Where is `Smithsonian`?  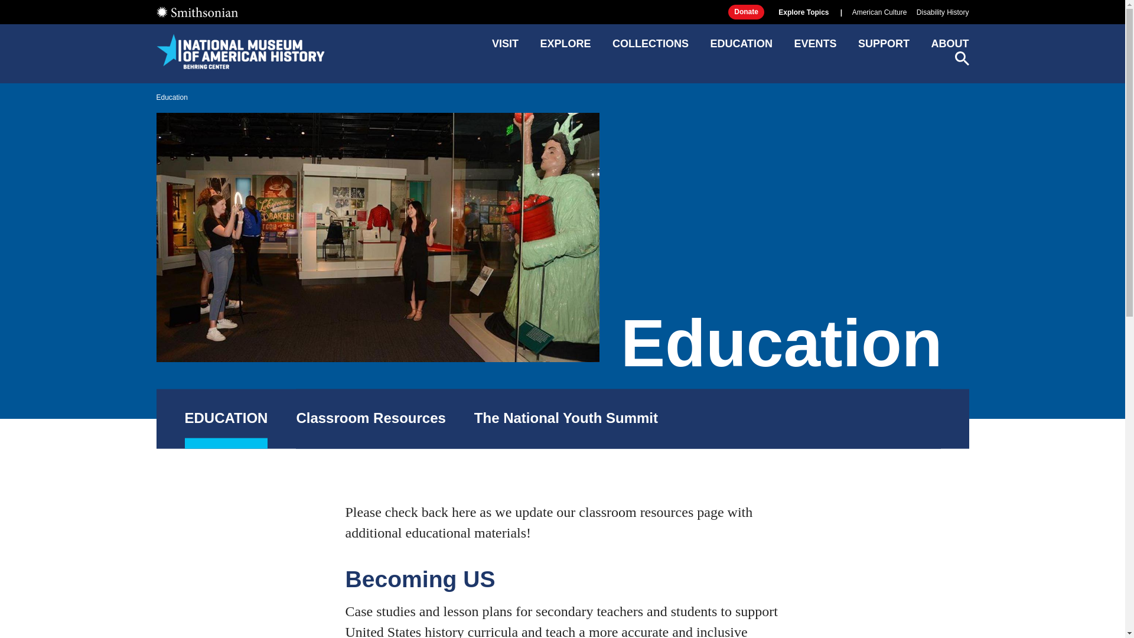 Smithsonian is located at coordinates (196, 12).